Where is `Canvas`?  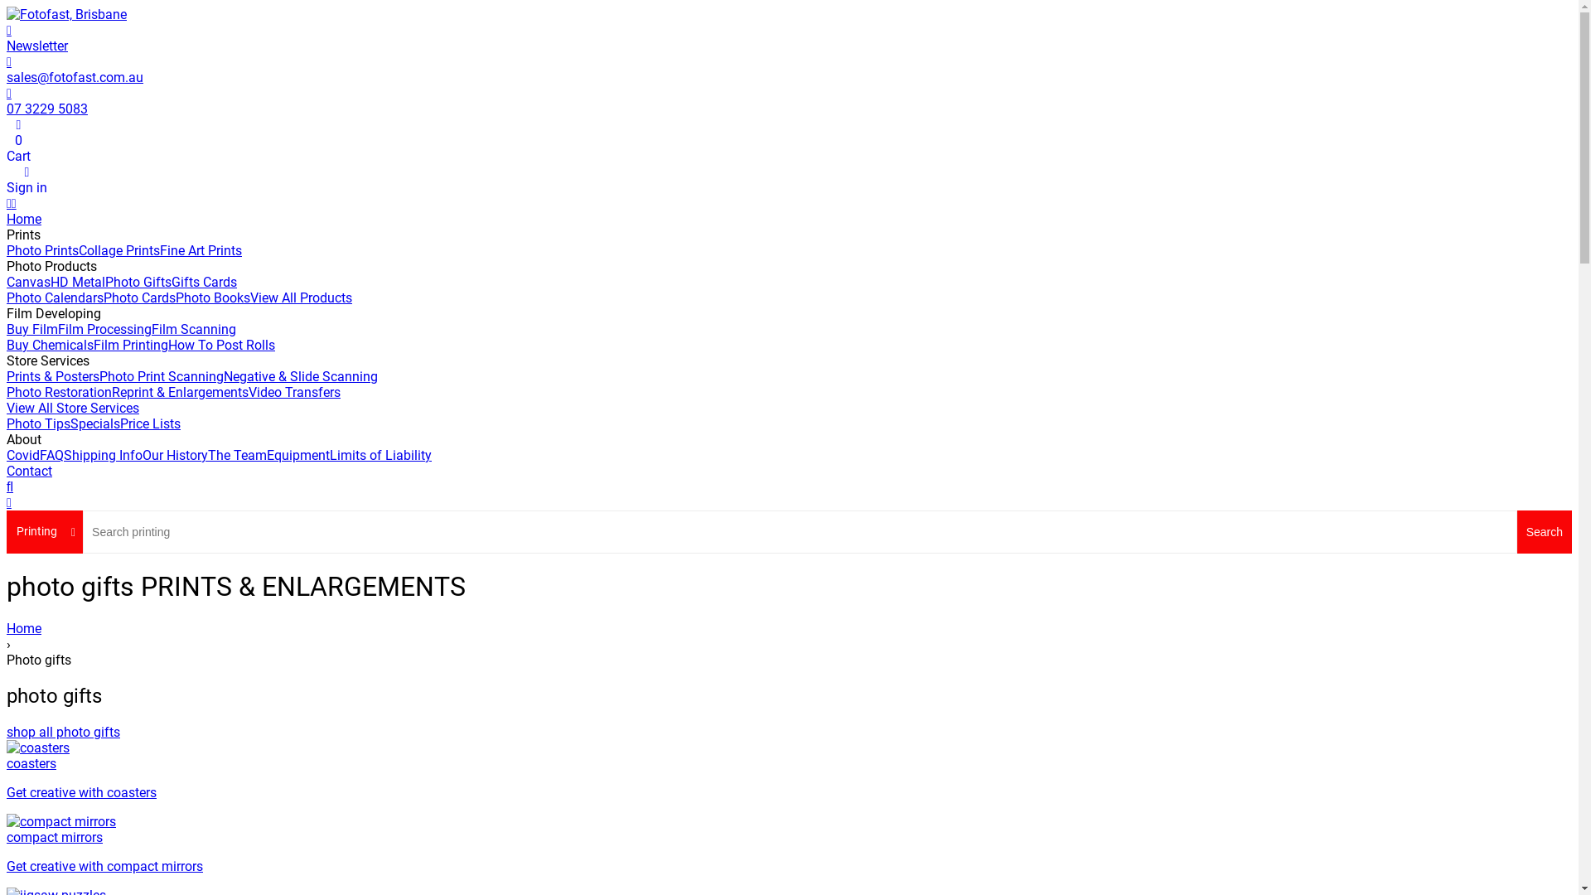 Canvas is located at coordinates (28, 282).